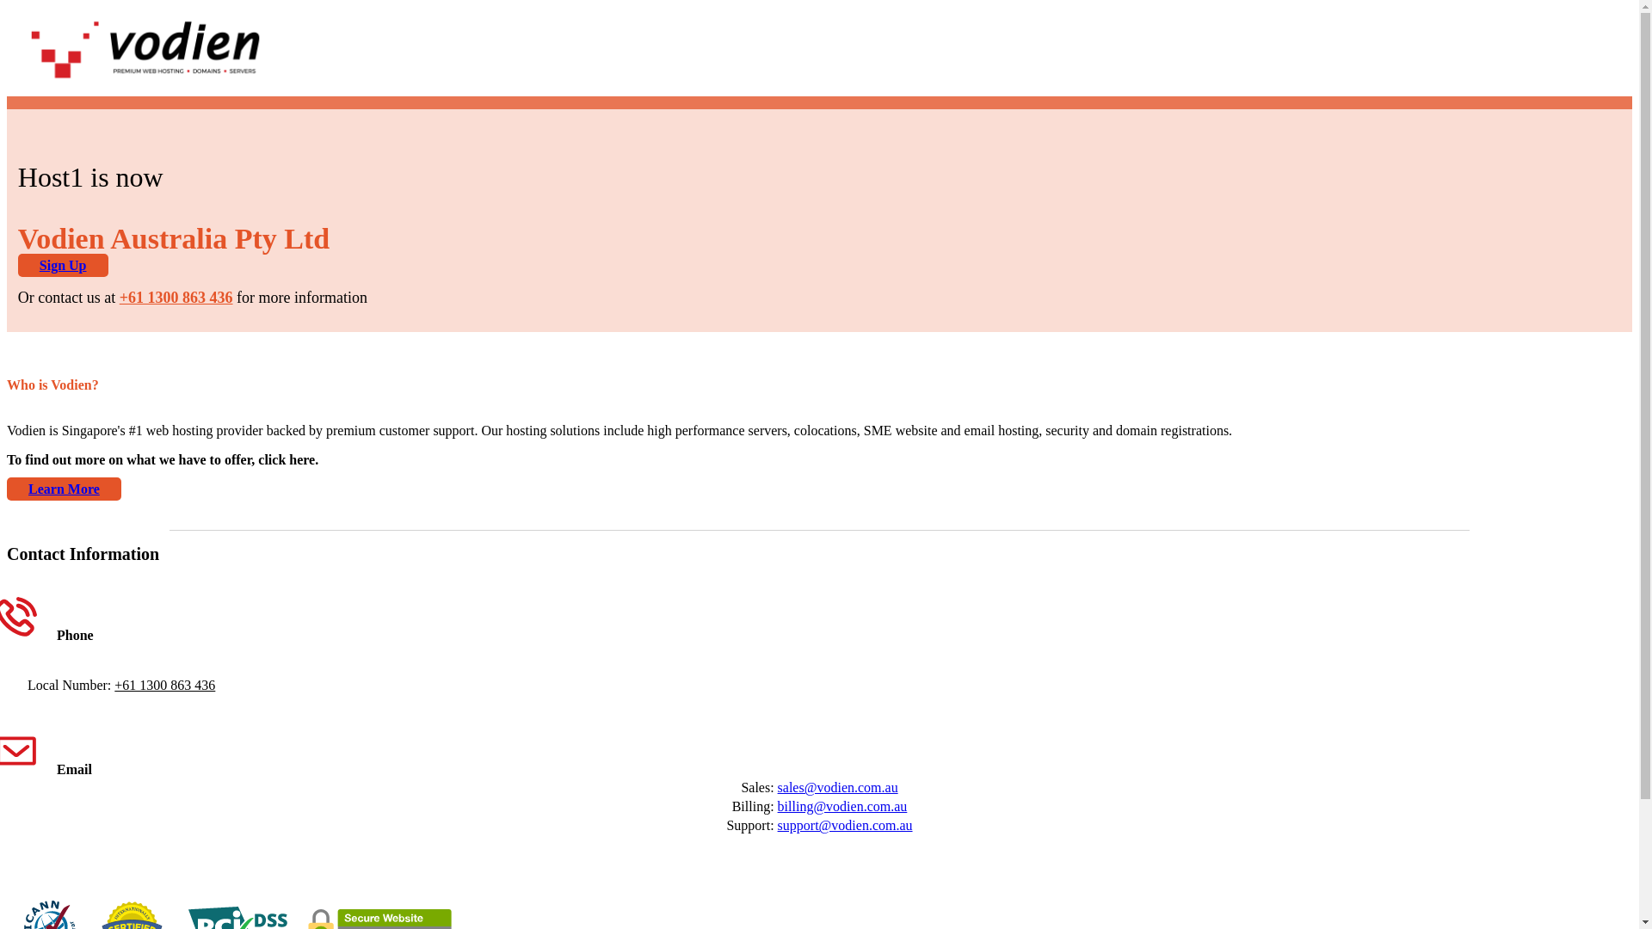 This screenshot has height=929, width=1652. I want to click on support@vodien.com.au, so click(845, 826).